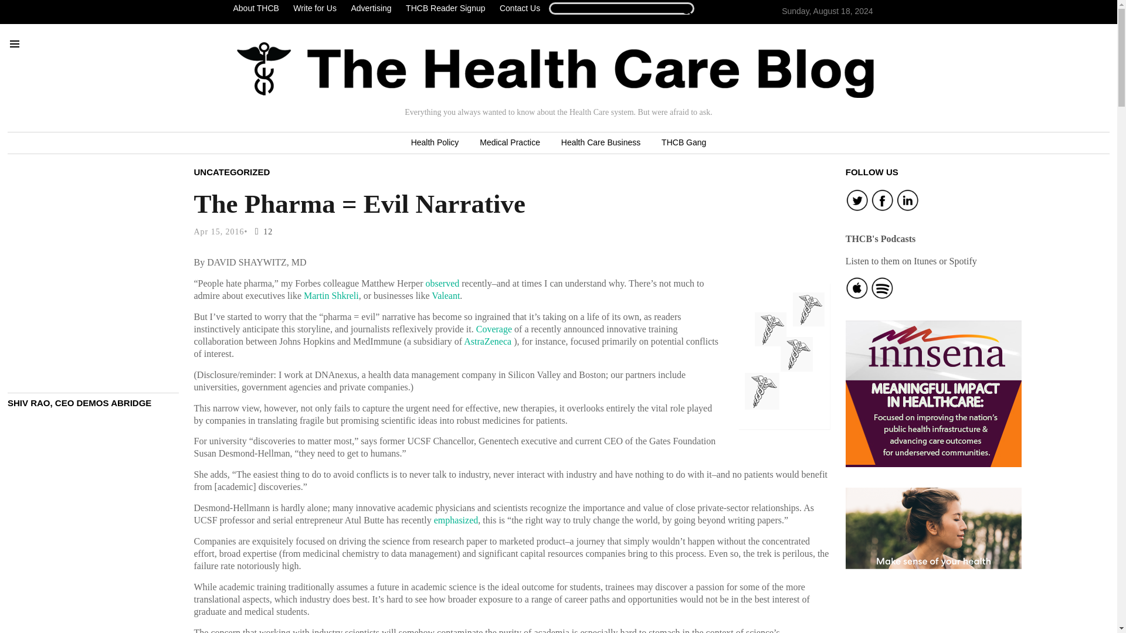 This screenshot has width=1126, height=633. I want to click on emphasized, so click(456, 520).